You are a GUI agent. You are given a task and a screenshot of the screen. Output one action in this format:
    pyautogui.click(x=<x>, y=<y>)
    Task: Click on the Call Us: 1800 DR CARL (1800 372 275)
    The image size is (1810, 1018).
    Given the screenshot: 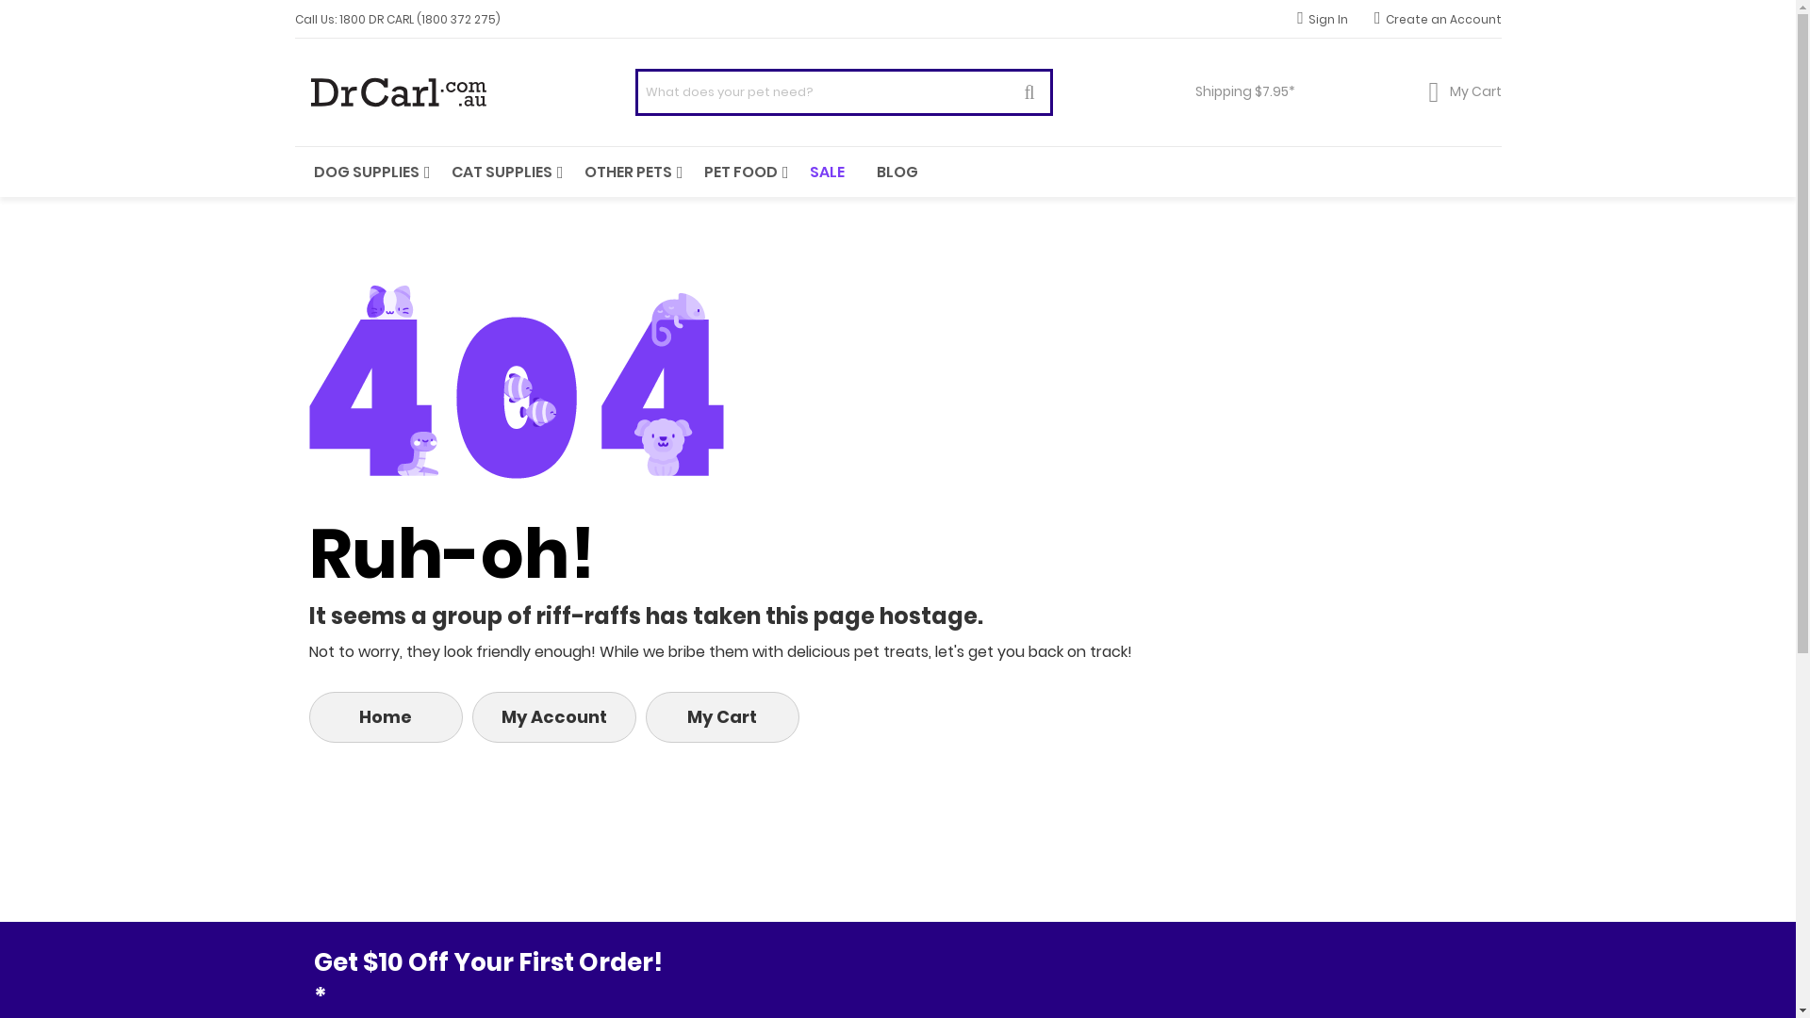 What is the action you would take?
    pyautogui.click(x=397, y=19)
    